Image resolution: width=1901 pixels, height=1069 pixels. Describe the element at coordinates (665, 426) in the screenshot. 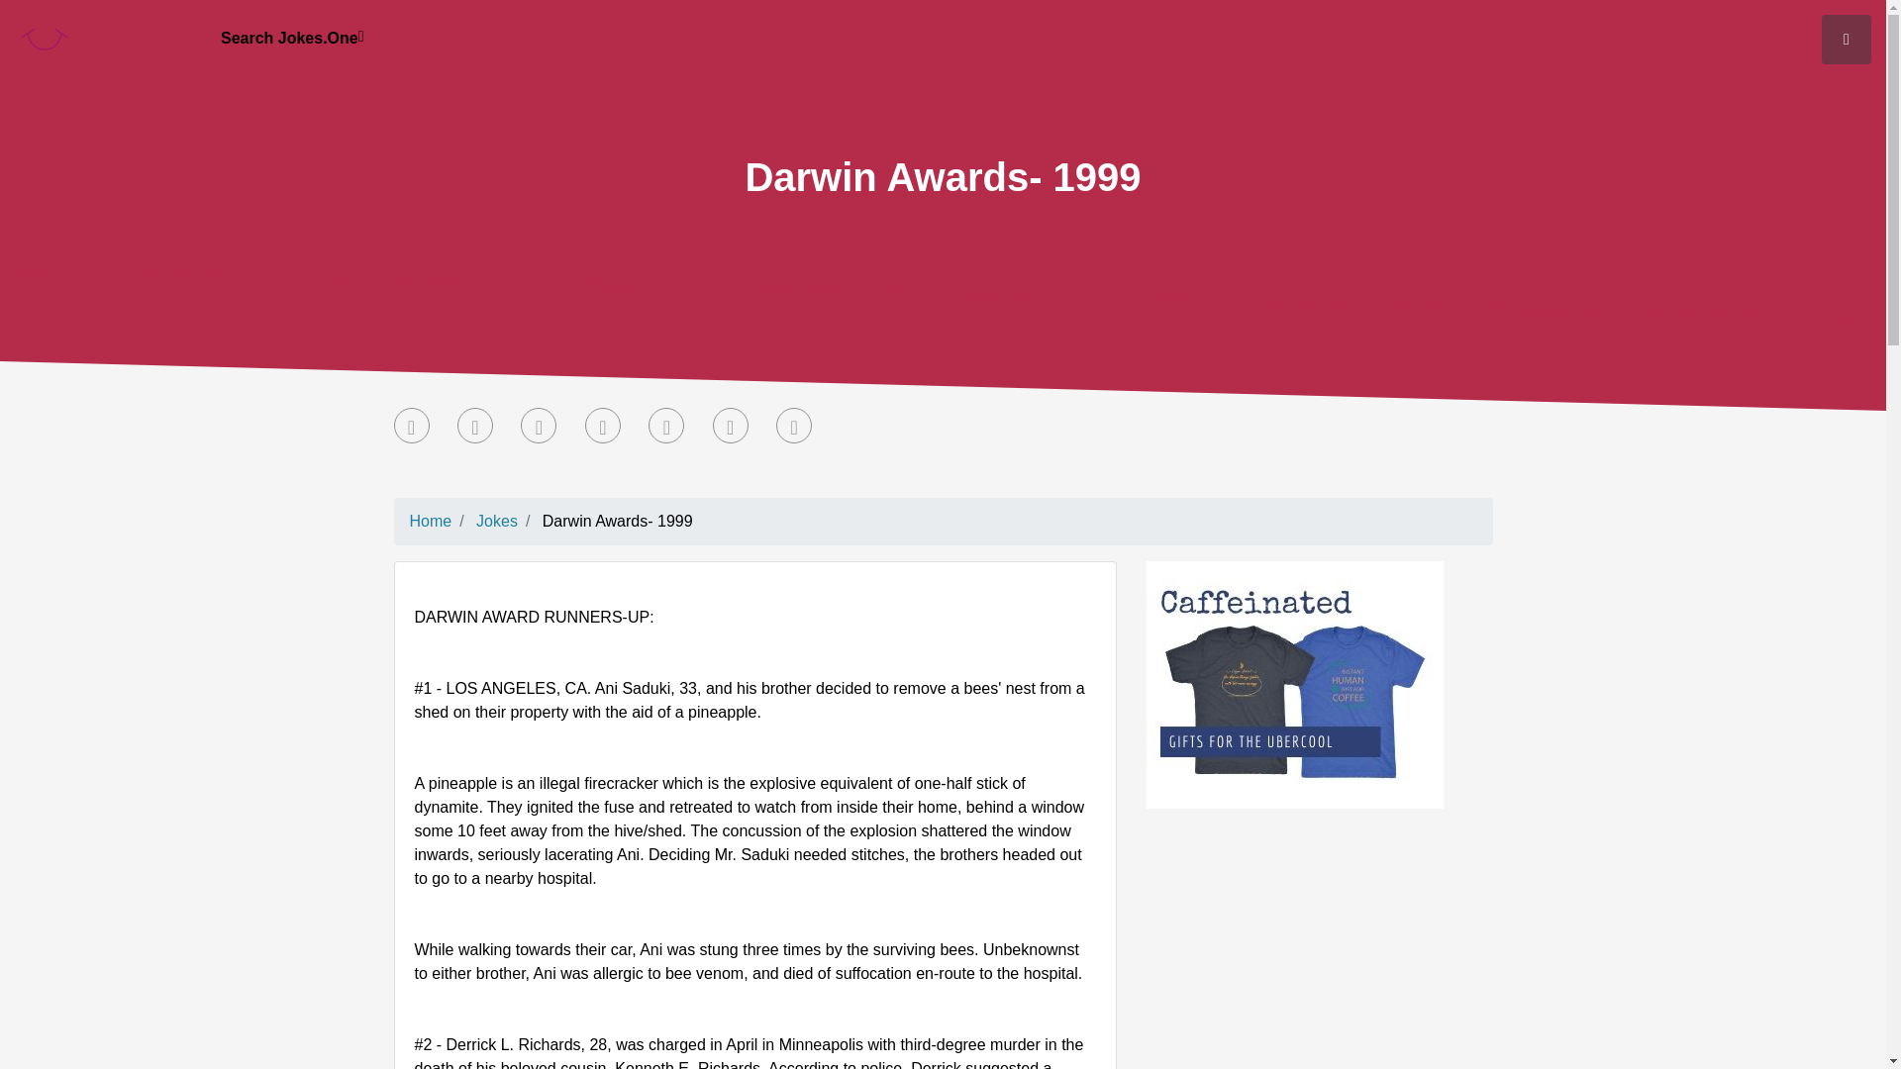

I see `Share this in reddit` at that location.